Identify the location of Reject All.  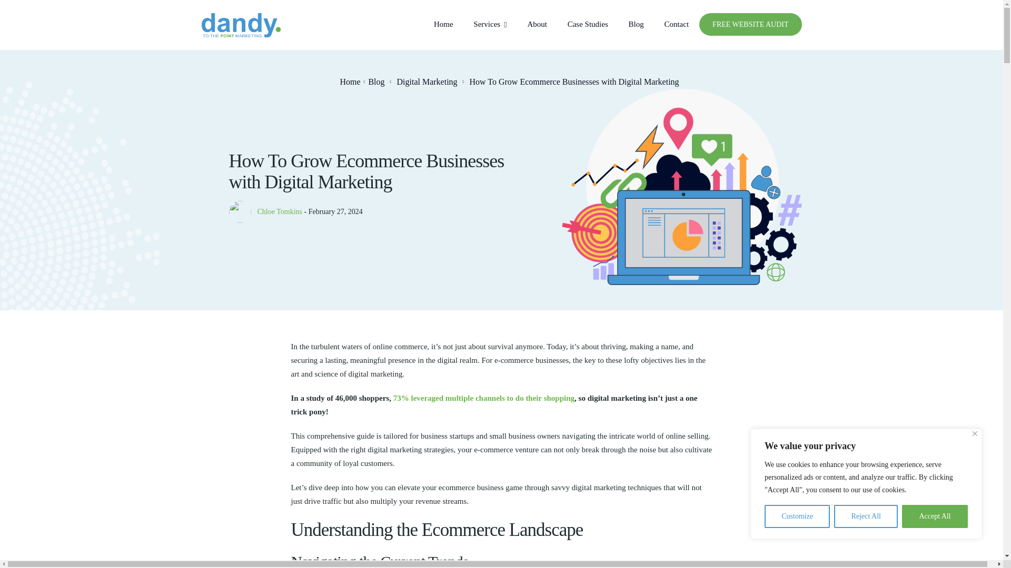
(866, 516).